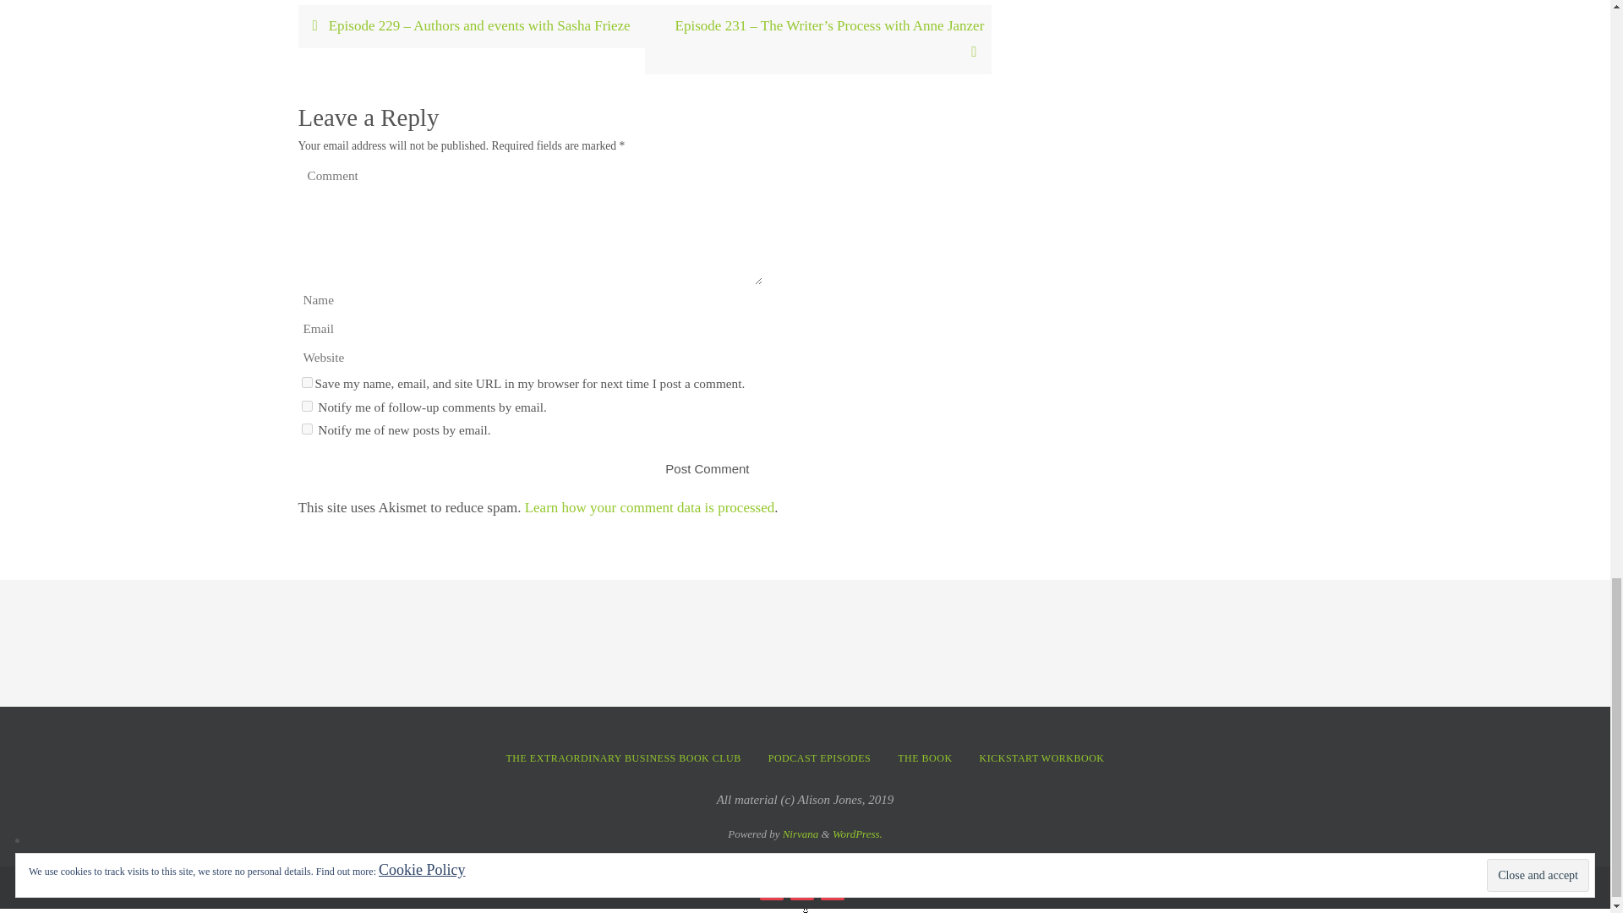 This screenshot has width=1623, height=913. What do you see at coordinates (306, 382) in the screenshot?
I see `yes` at bounding box center [306, 382].